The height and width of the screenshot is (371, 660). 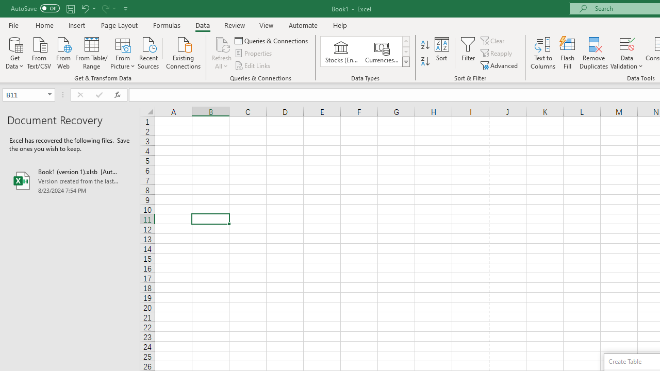 What do you see at coordinates (468, 53) in the screenshot?
I see `Filter` at bounding box center [468, 53].